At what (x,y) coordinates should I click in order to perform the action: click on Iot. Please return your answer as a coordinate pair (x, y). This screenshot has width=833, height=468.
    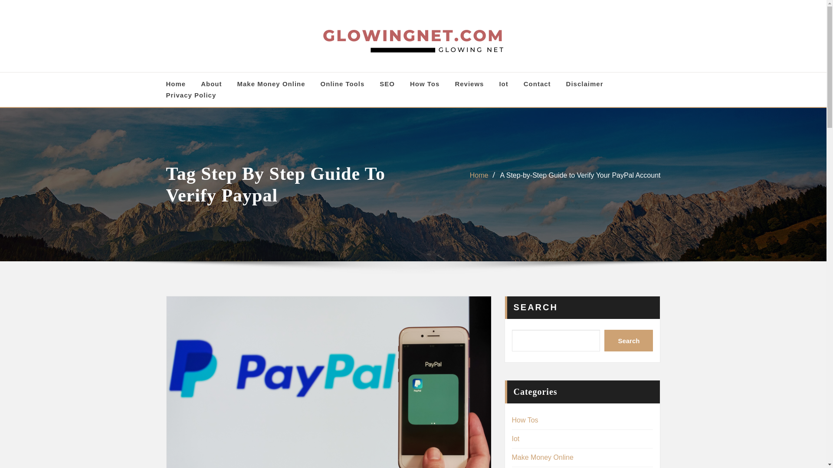
    Looking at the image, I should click on (516, 439).